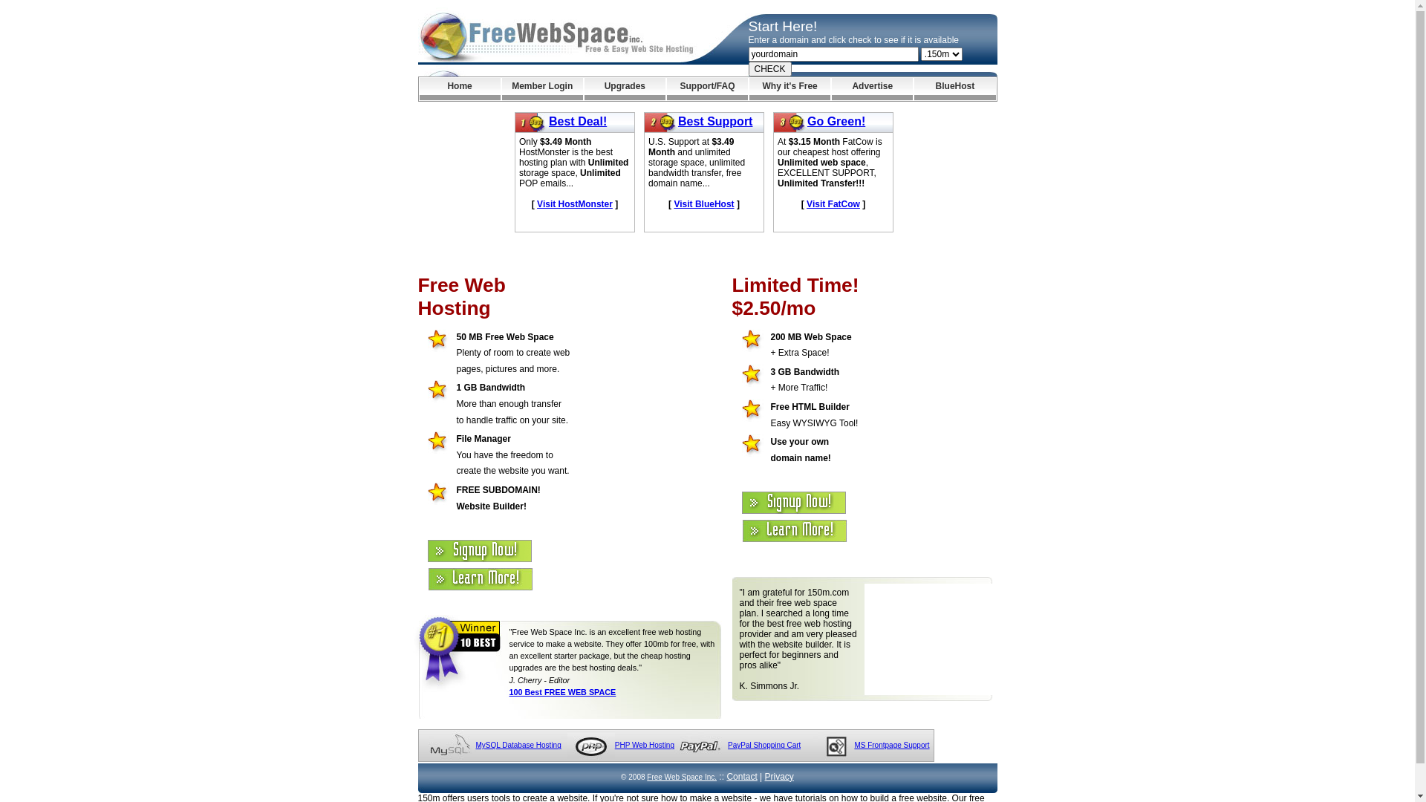 The image size is (1426, 802). What do you see at coordinates (518, 746) in the screenshot?
I see `MySQL Database Hosting` at bounding box center [518, 746].